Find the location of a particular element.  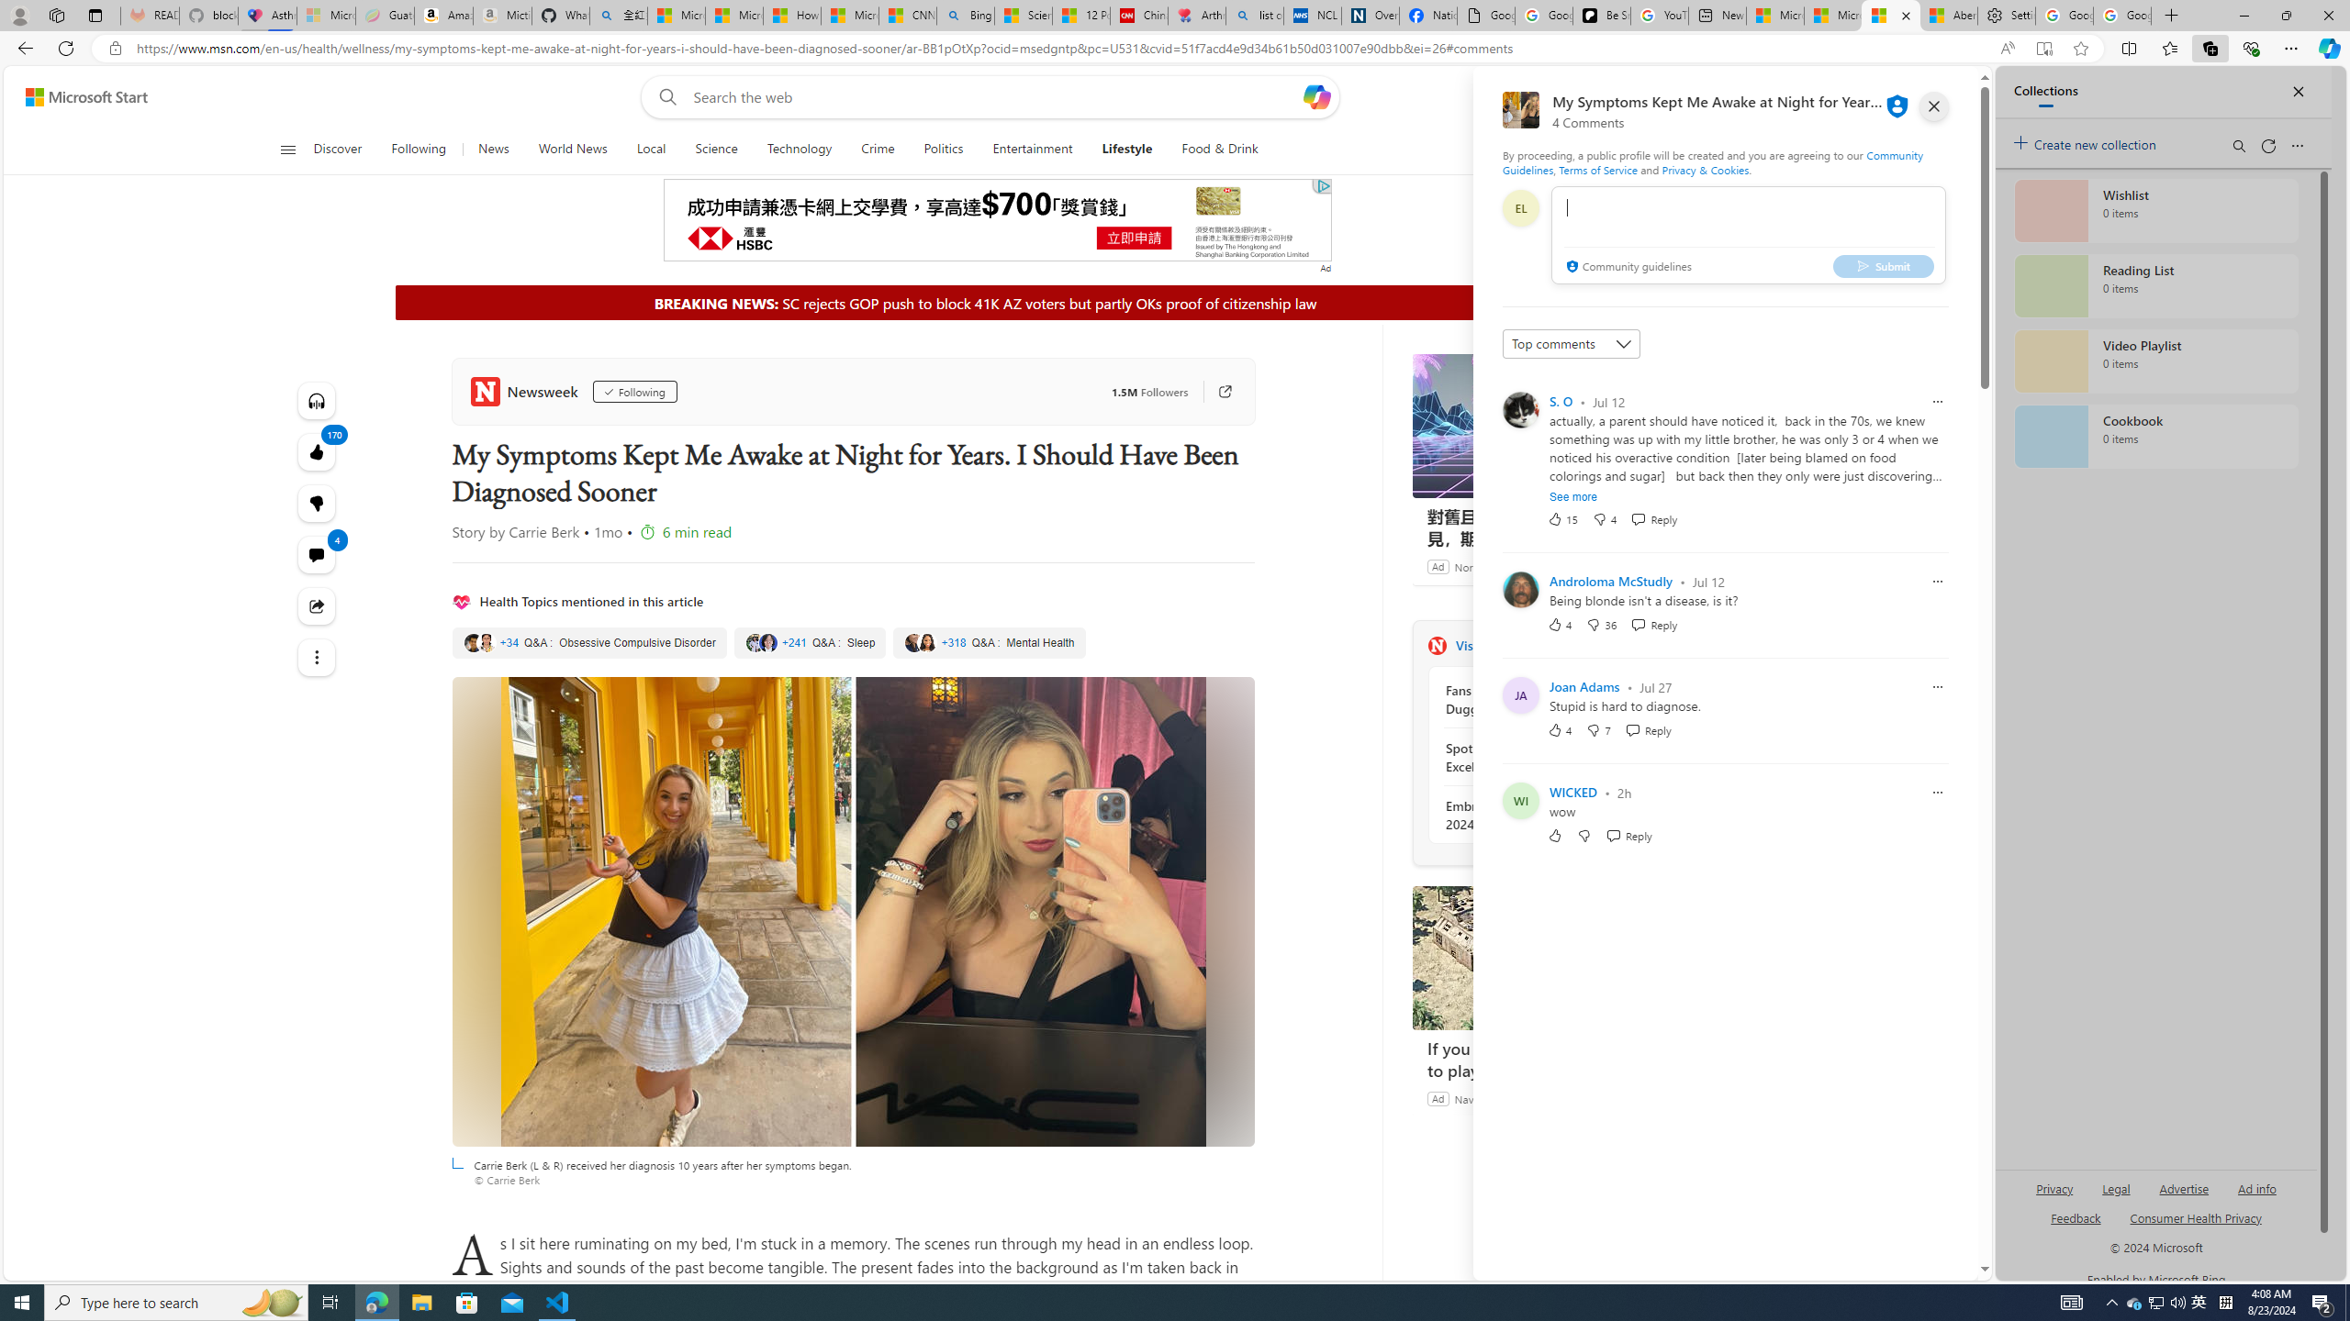

Report comment is located at coordinates (1937, 793).